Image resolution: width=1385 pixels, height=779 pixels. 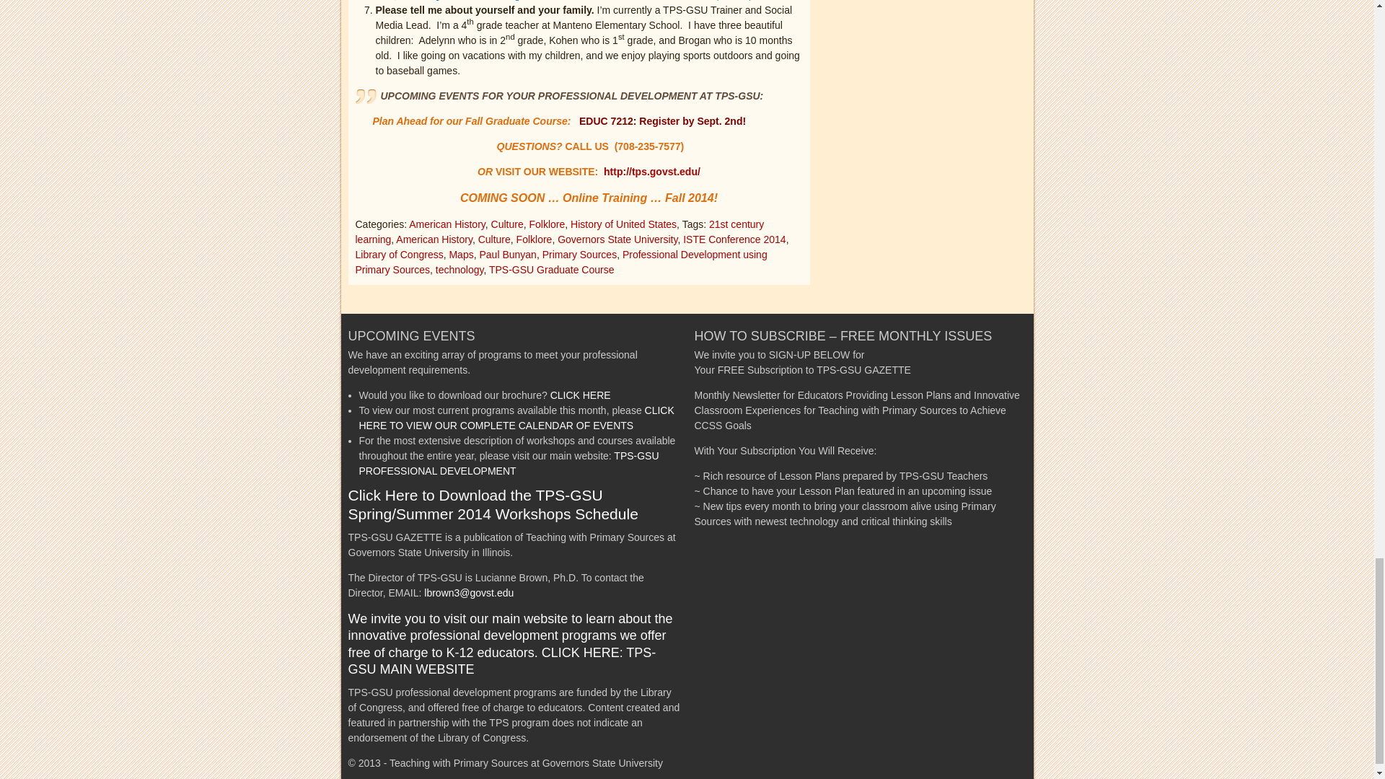 What do you see at coordinates (507, 224) in the screenshot?
I see `View all posts in Culture` at bounding box center [507, 224].